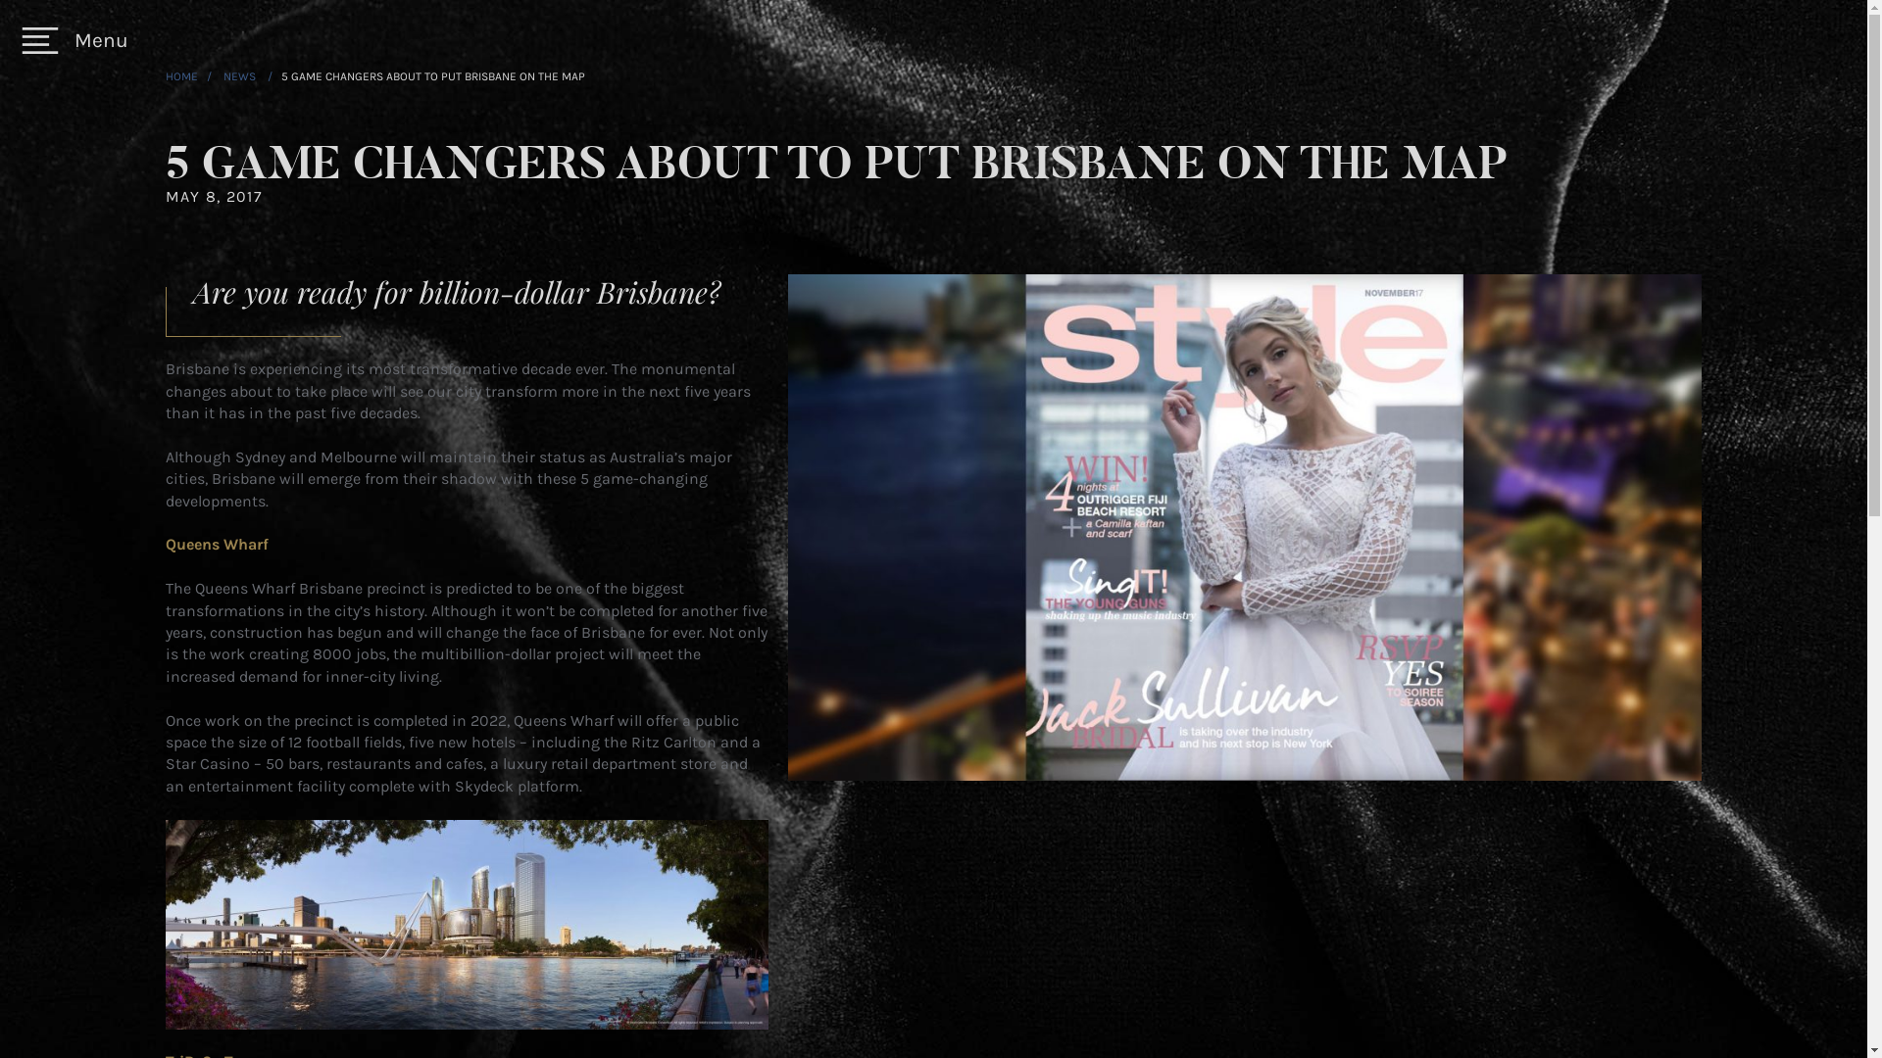 This screenshot has height=1058, width=1882. What do you see at coordinates (74, 41) in the screenshot?
I see `Menu` at bounding box center [74, 41].